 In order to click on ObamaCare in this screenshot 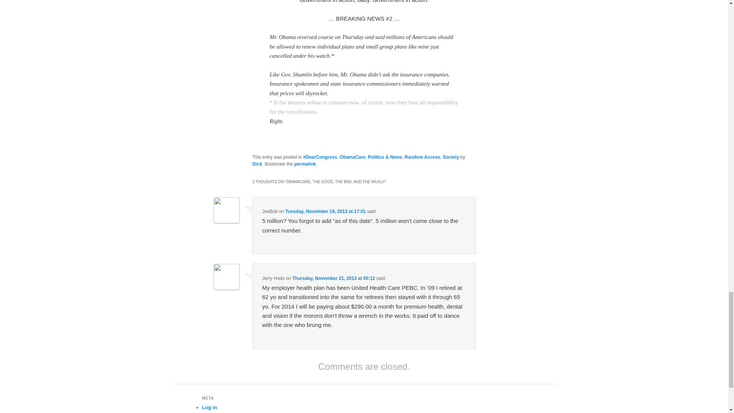, I will do `click(352, 157)`.